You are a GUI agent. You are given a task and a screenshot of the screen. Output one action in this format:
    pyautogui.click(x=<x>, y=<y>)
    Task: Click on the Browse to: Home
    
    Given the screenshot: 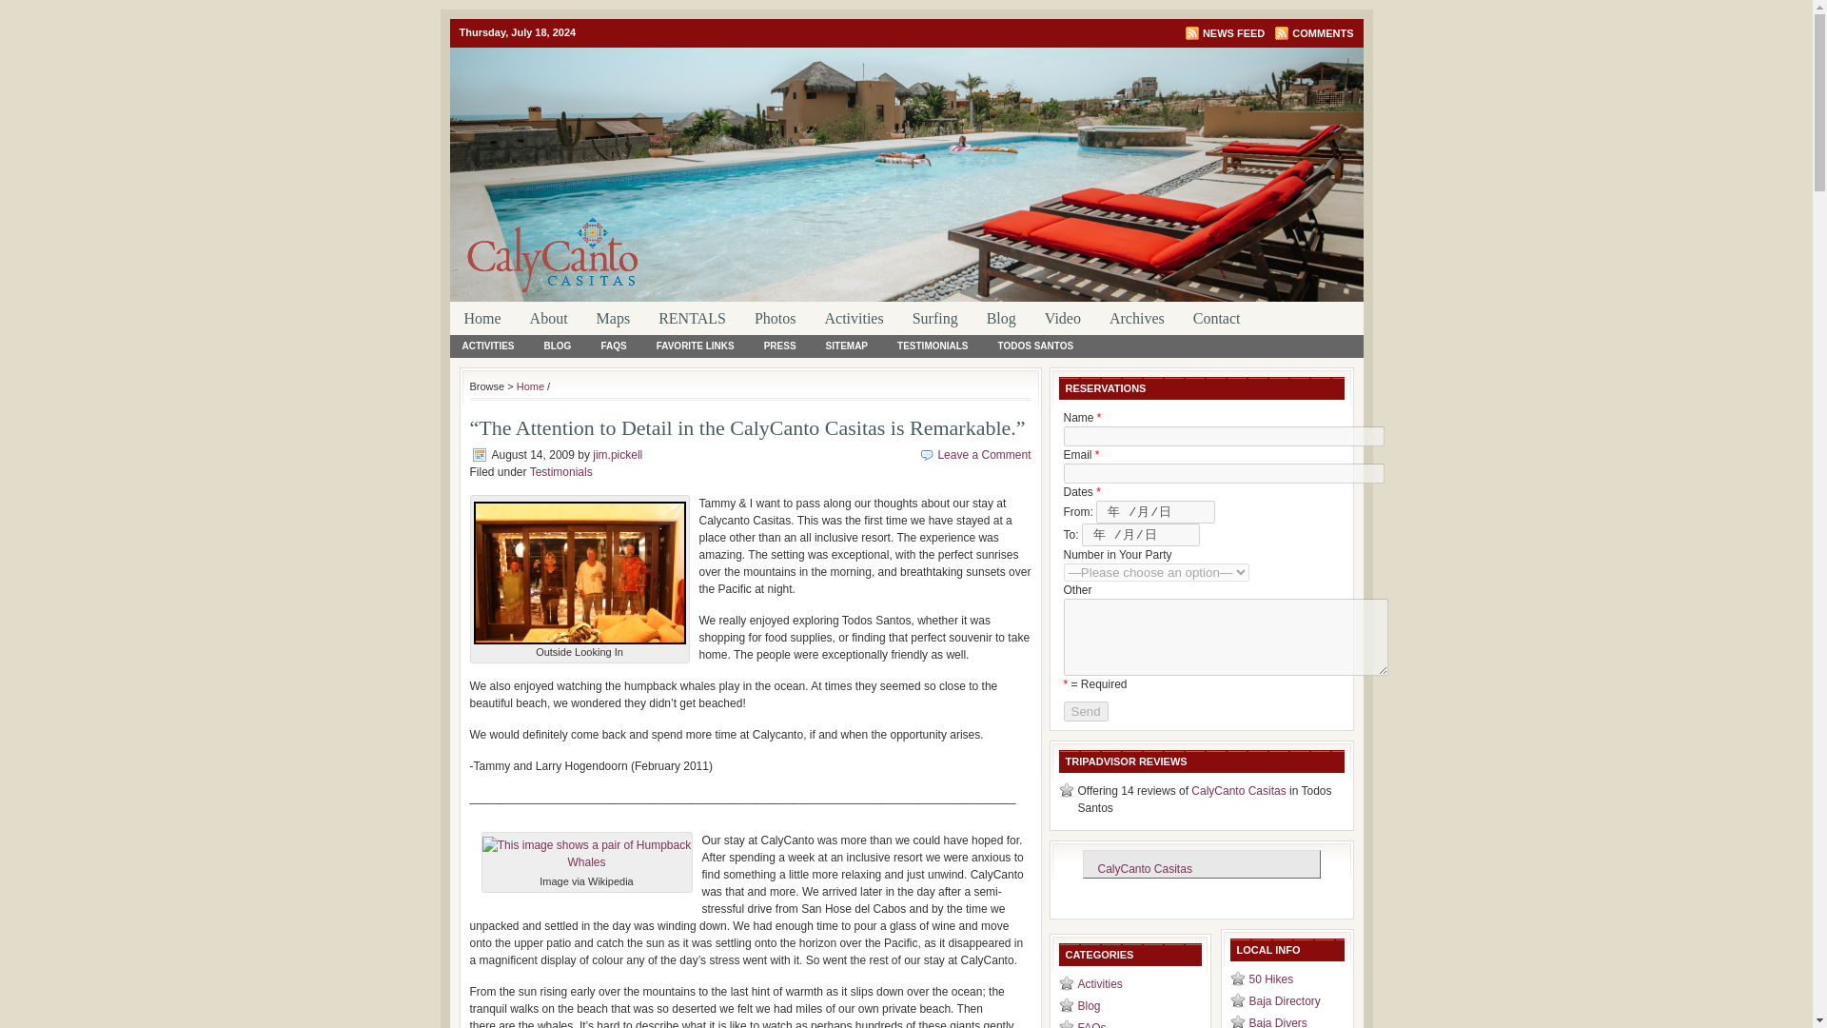 What is the action you would take?
    pyautogui.click(x=531, y=385)
    